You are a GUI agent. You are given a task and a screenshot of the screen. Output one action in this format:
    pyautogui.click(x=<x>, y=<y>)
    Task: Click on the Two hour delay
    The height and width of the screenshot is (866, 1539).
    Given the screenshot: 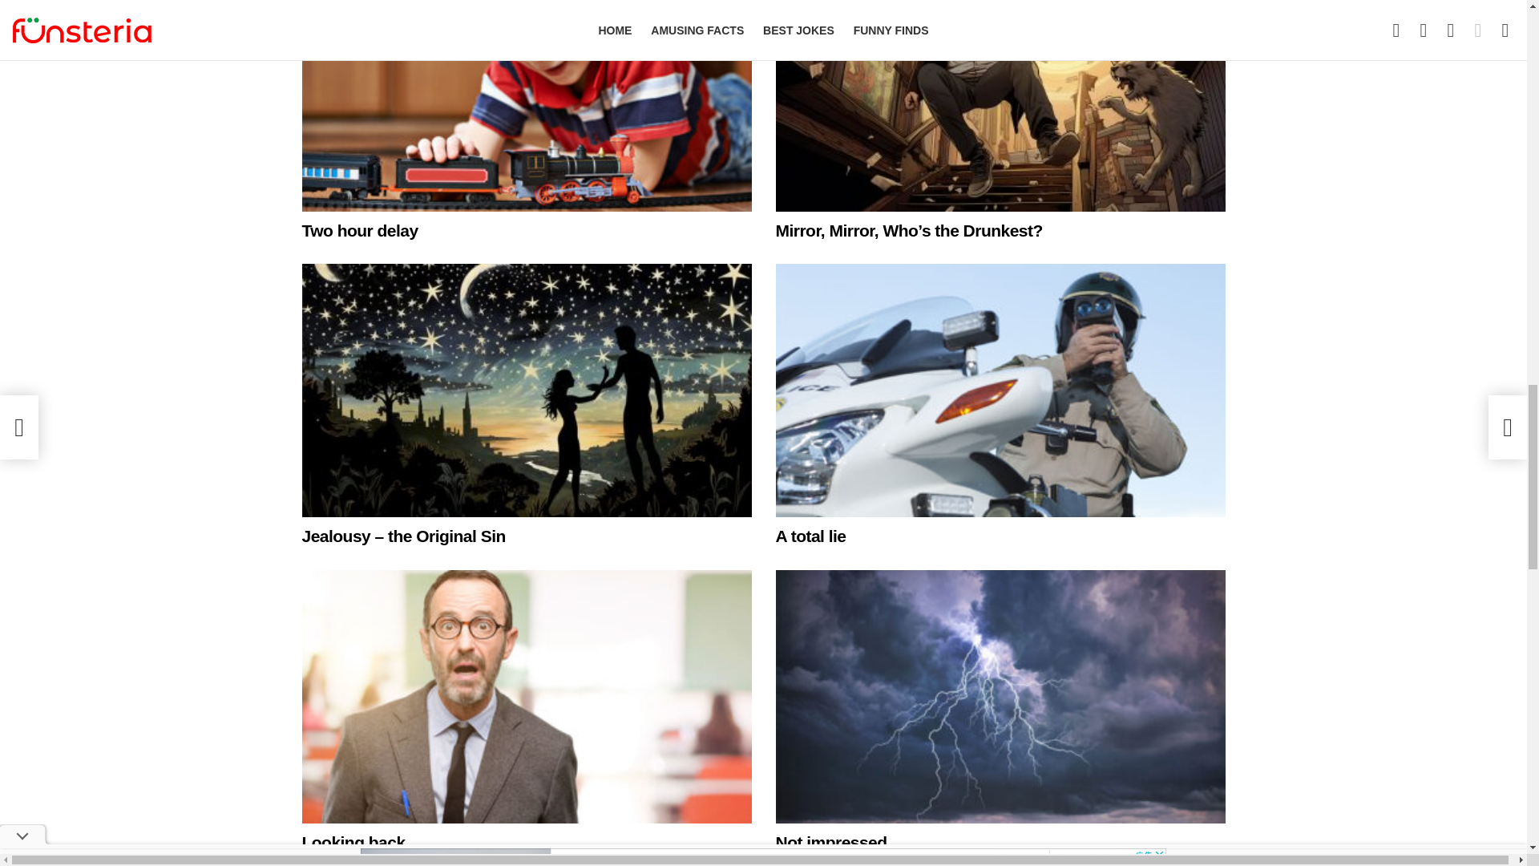 What is the action you would take?
    pyautogui.click(x=359, y=231)
    